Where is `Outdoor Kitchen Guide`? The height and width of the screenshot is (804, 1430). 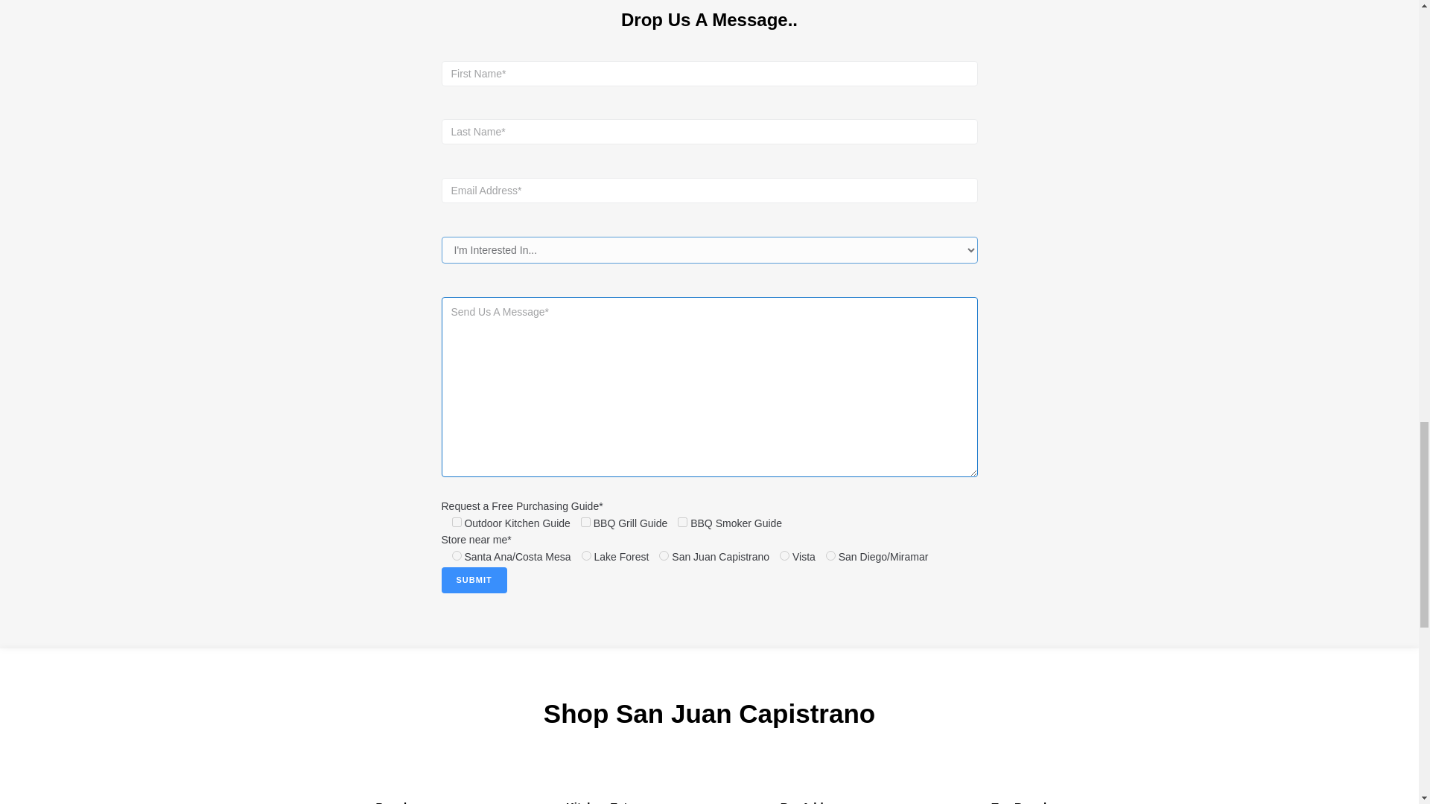 Outdoor Kitchen Guide is located at coordinates (456, 523).